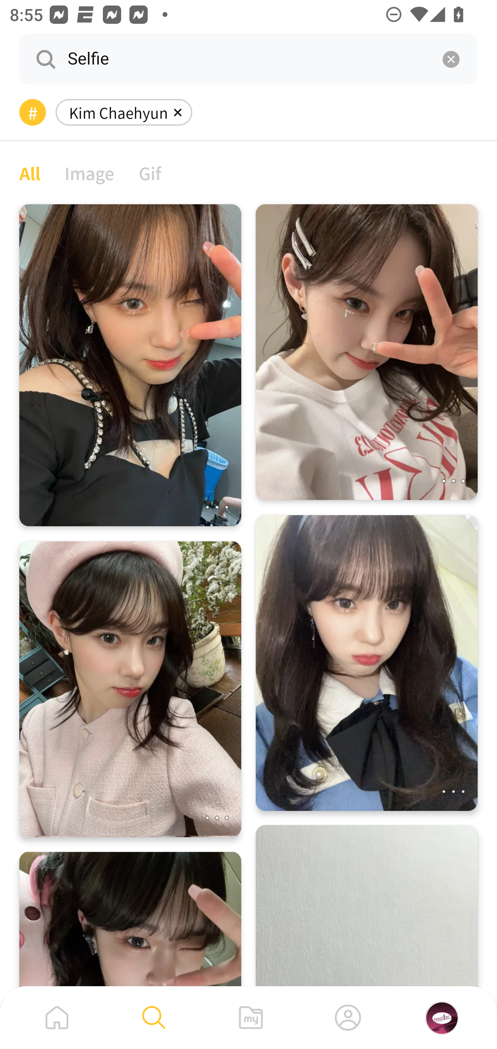  What do you see at coordinates (150, 173) in the screenshot?
I see `Gif` at bounding box center [150, 173].